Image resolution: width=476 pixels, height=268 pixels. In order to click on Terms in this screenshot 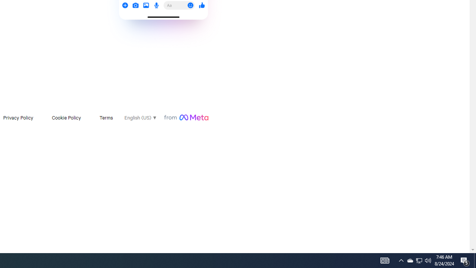, I will do `click(106, 118)`.